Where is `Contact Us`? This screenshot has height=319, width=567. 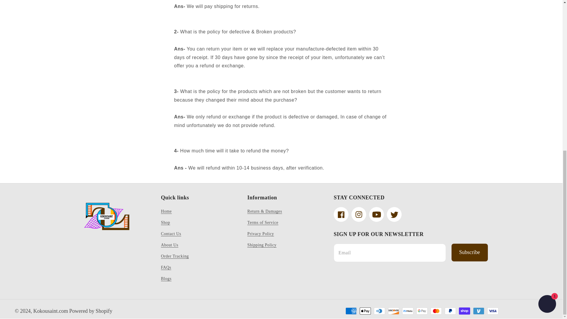 Contact Us is located at coordinates (171, 234).